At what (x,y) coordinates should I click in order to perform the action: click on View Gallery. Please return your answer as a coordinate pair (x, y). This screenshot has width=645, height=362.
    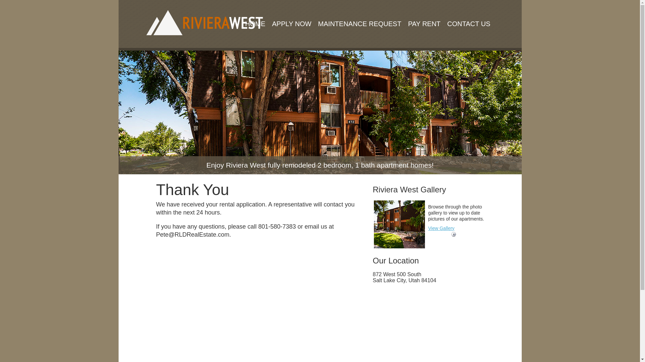
    Looking at the image, I should click on (441, 228).